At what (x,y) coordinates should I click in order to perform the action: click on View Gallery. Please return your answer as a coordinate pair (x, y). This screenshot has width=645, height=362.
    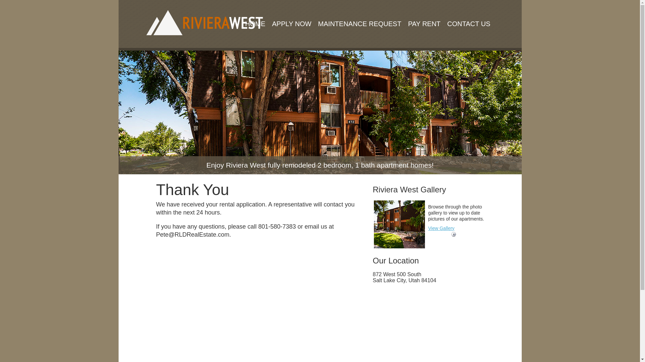
    Looking at the image, I should click on (441, 228).